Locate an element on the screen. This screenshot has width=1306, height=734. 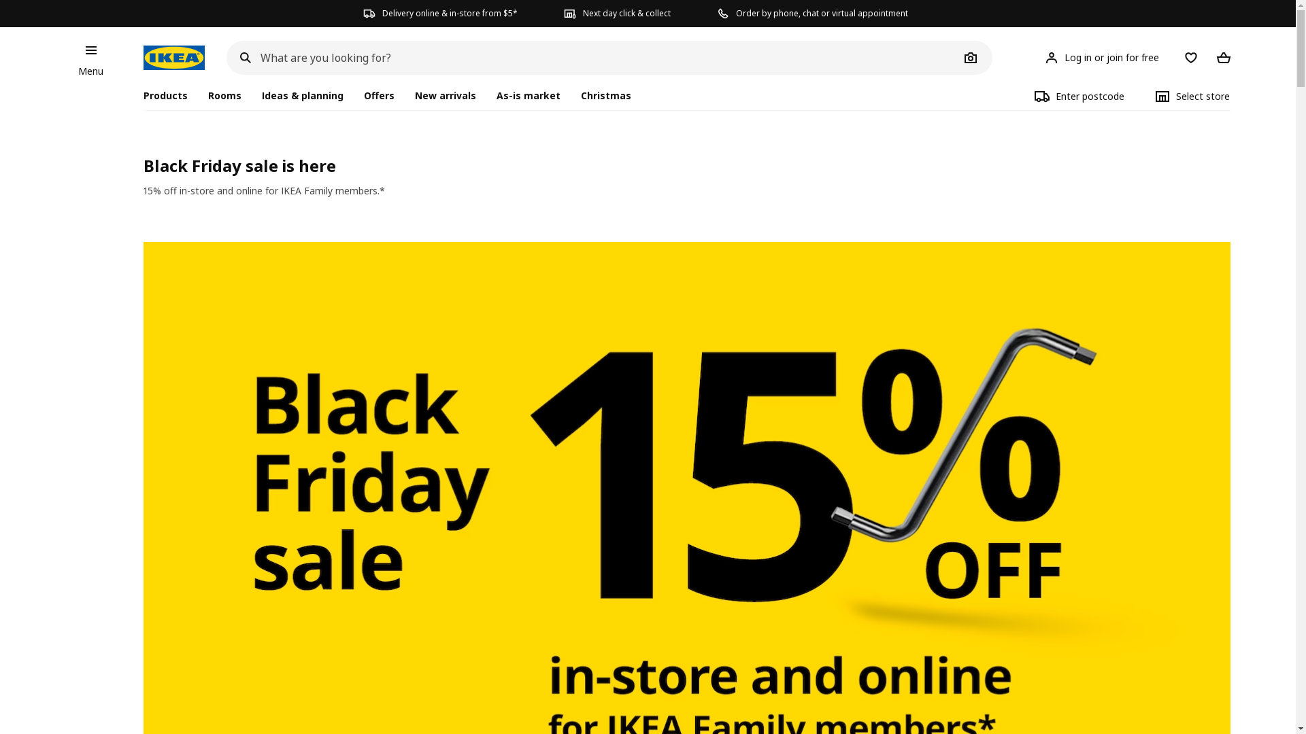
Christmas is located at coordinates (606, 96).